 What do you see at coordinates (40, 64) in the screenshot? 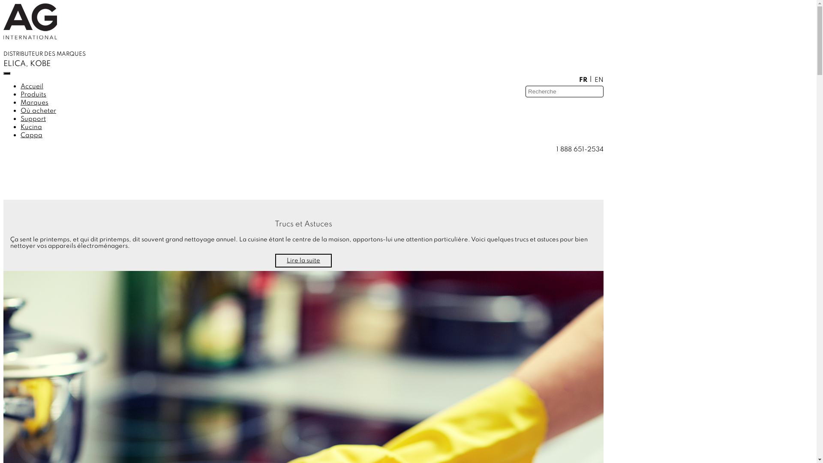
I see `KOBE` at bounding box center [40, 64].